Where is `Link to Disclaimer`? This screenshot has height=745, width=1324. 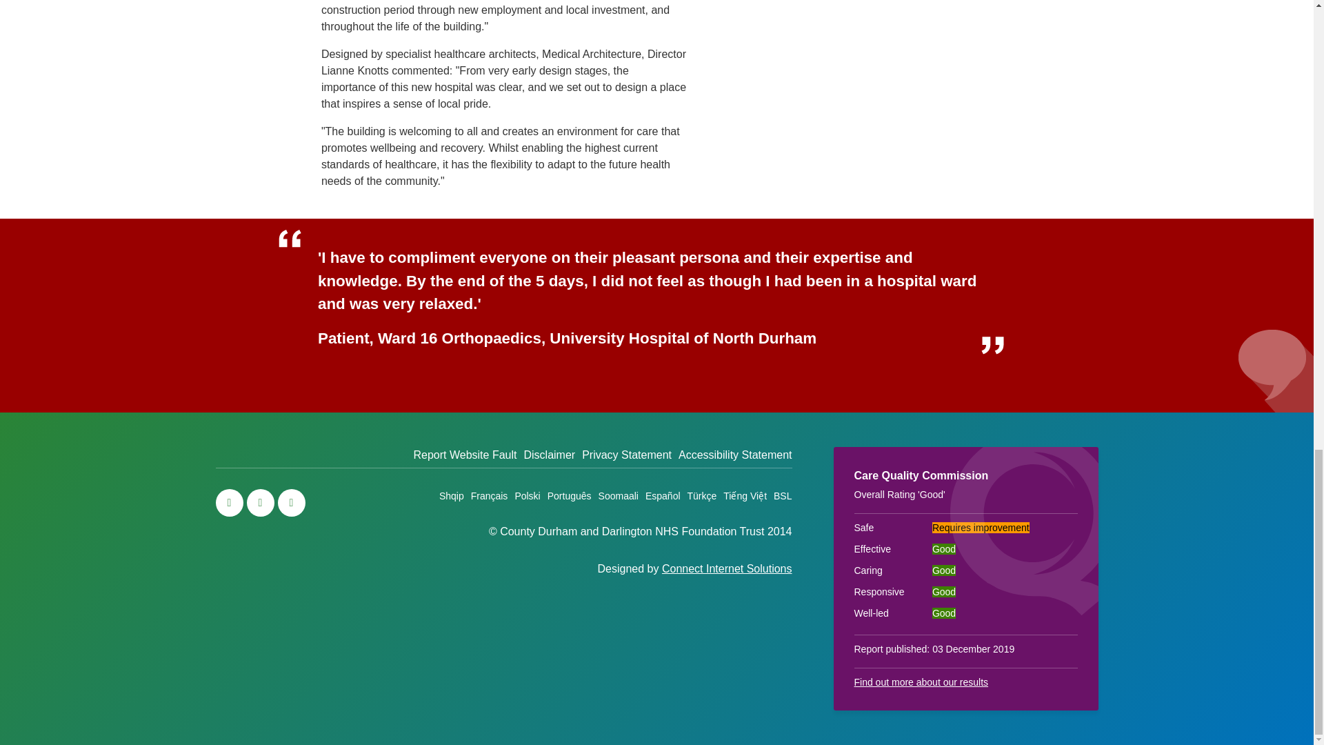 Link to Disclaimer is located at coordinates (549, 455).